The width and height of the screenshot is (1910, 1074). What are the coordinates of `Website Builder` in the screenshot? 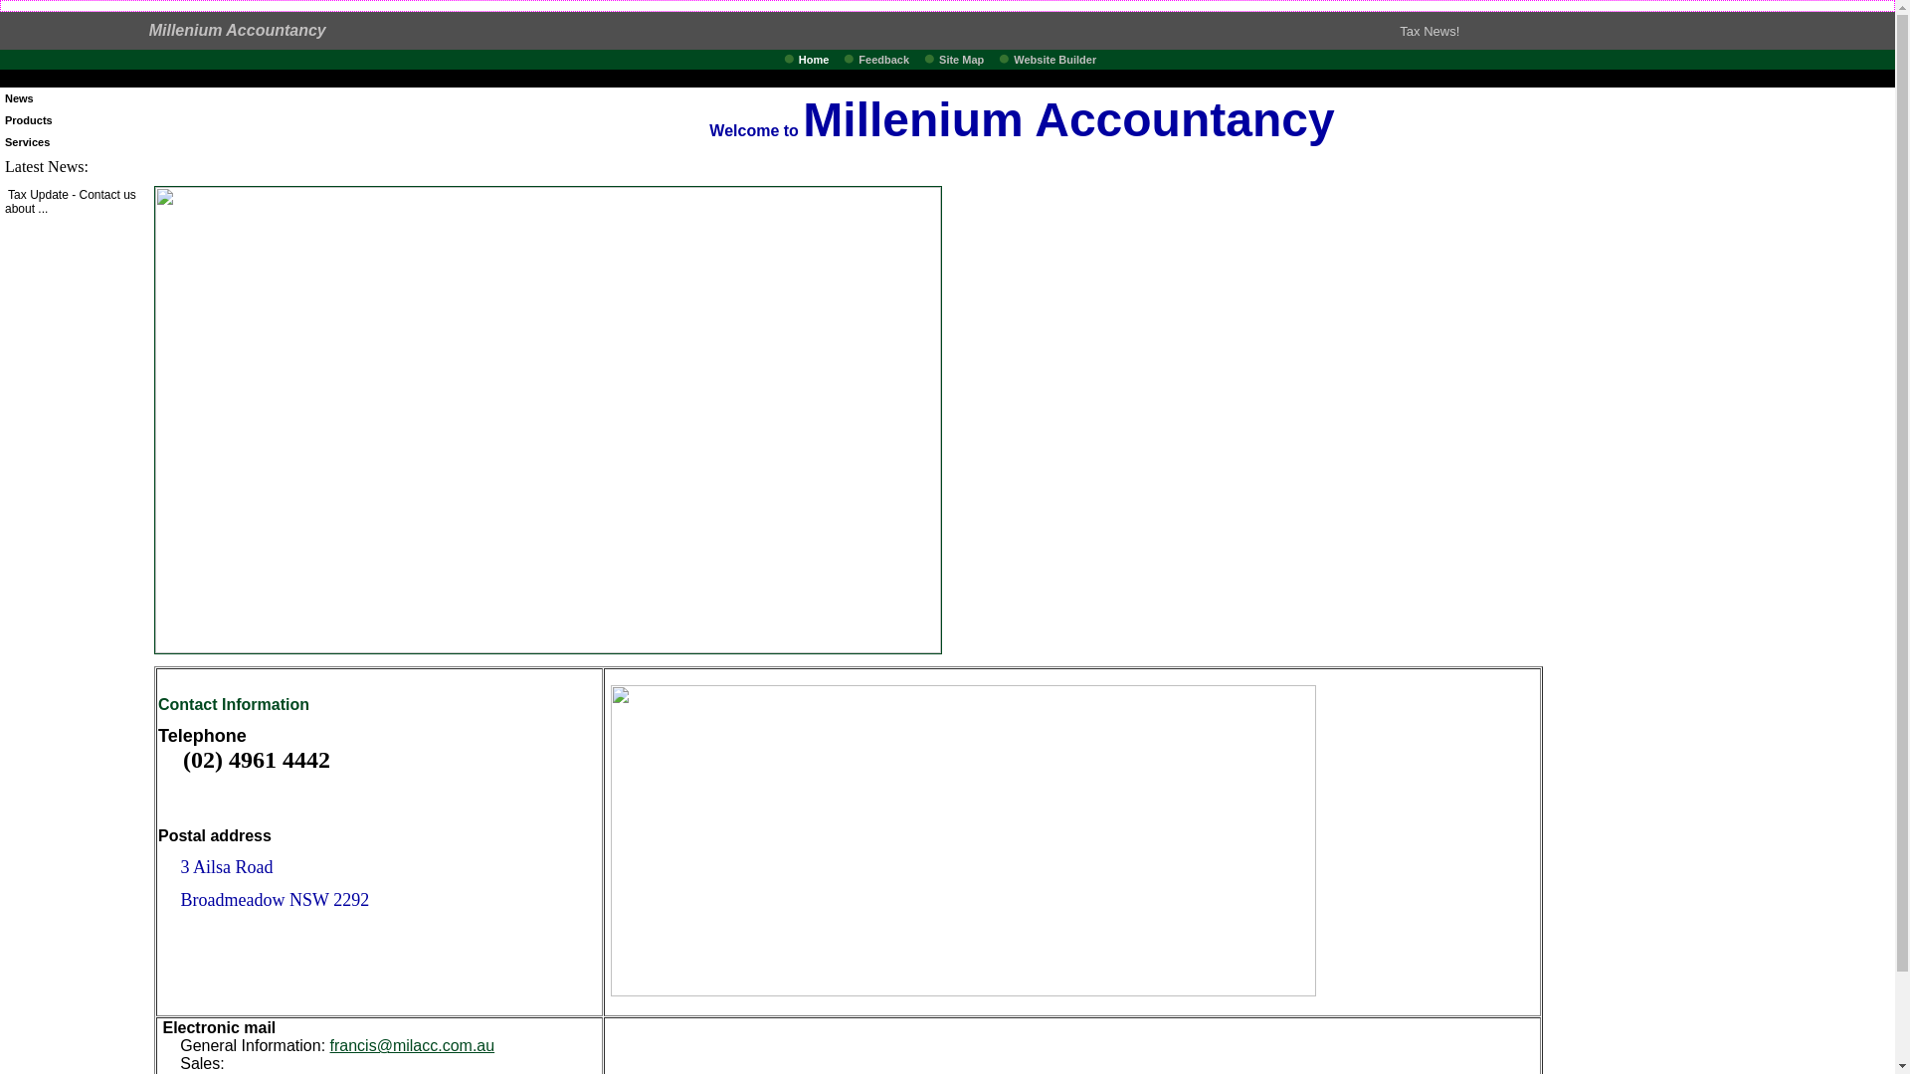 It's located at (1059, 60).